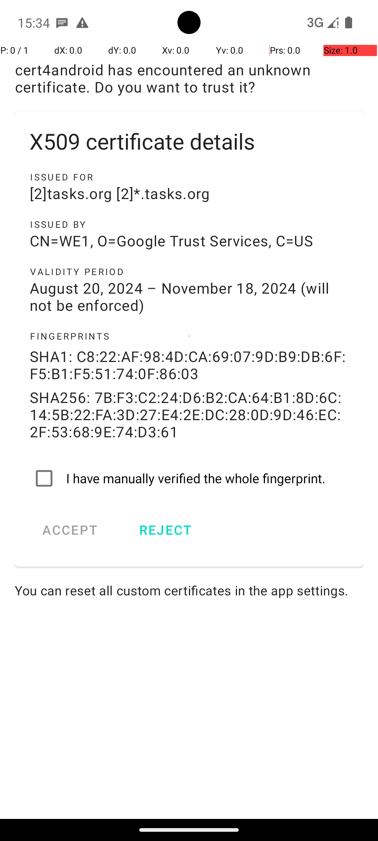 The image size is (378, 841). What do you see at coordinates (189, 336) in the screenshot?
I see `FINGERPRINTS` at bounding box center [189, 336].